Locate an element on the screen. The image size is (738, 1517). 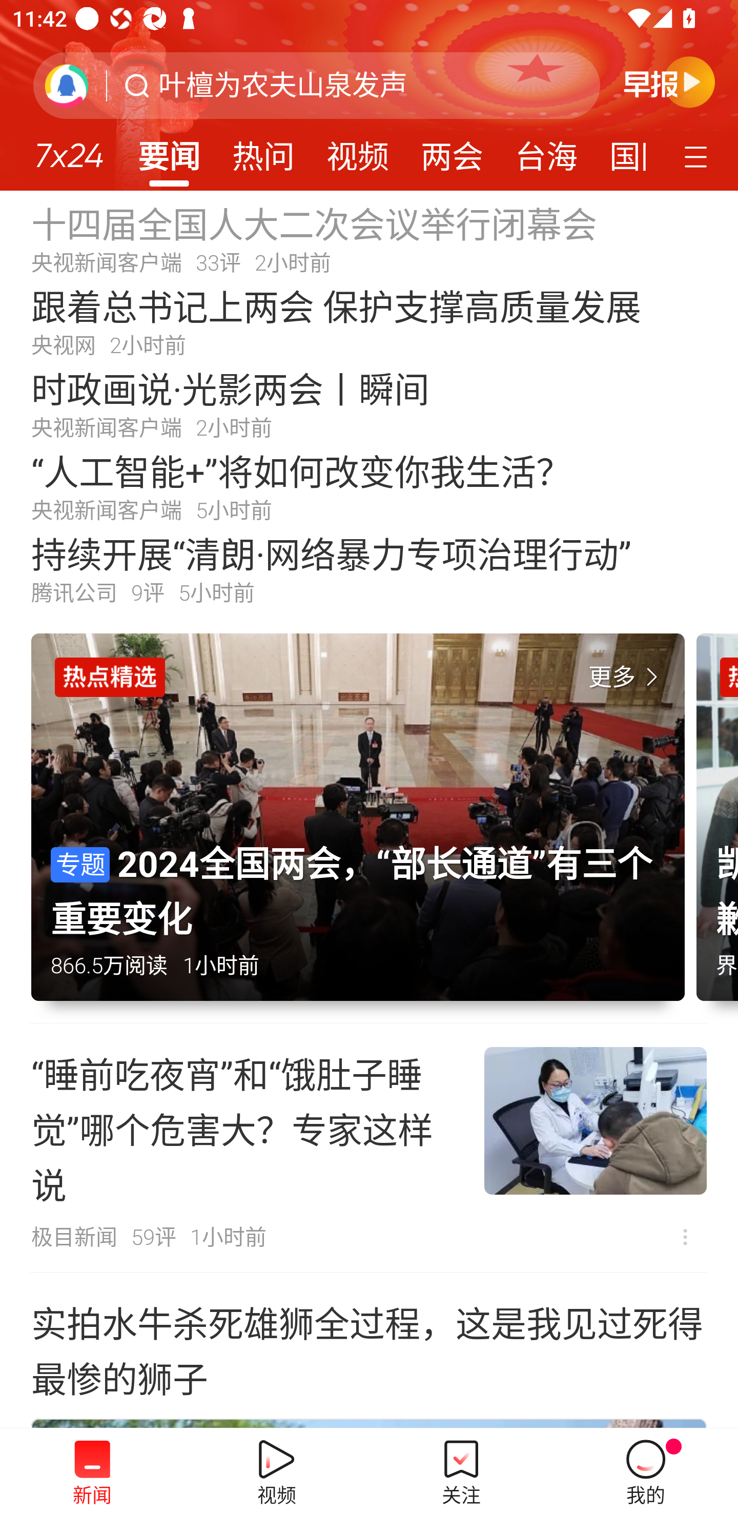
 定制频道 is located at coordinates (698, 155).